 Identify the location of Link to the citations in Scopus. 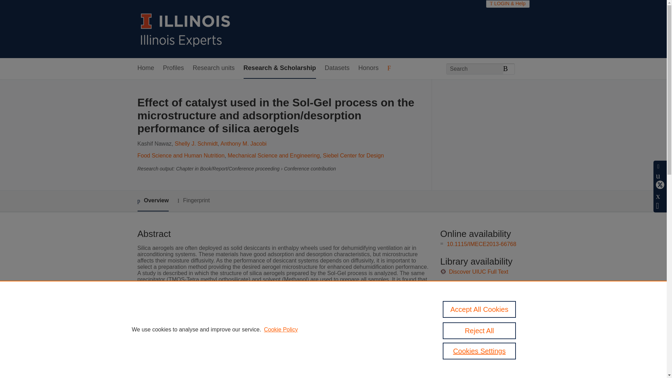
(484, 307).